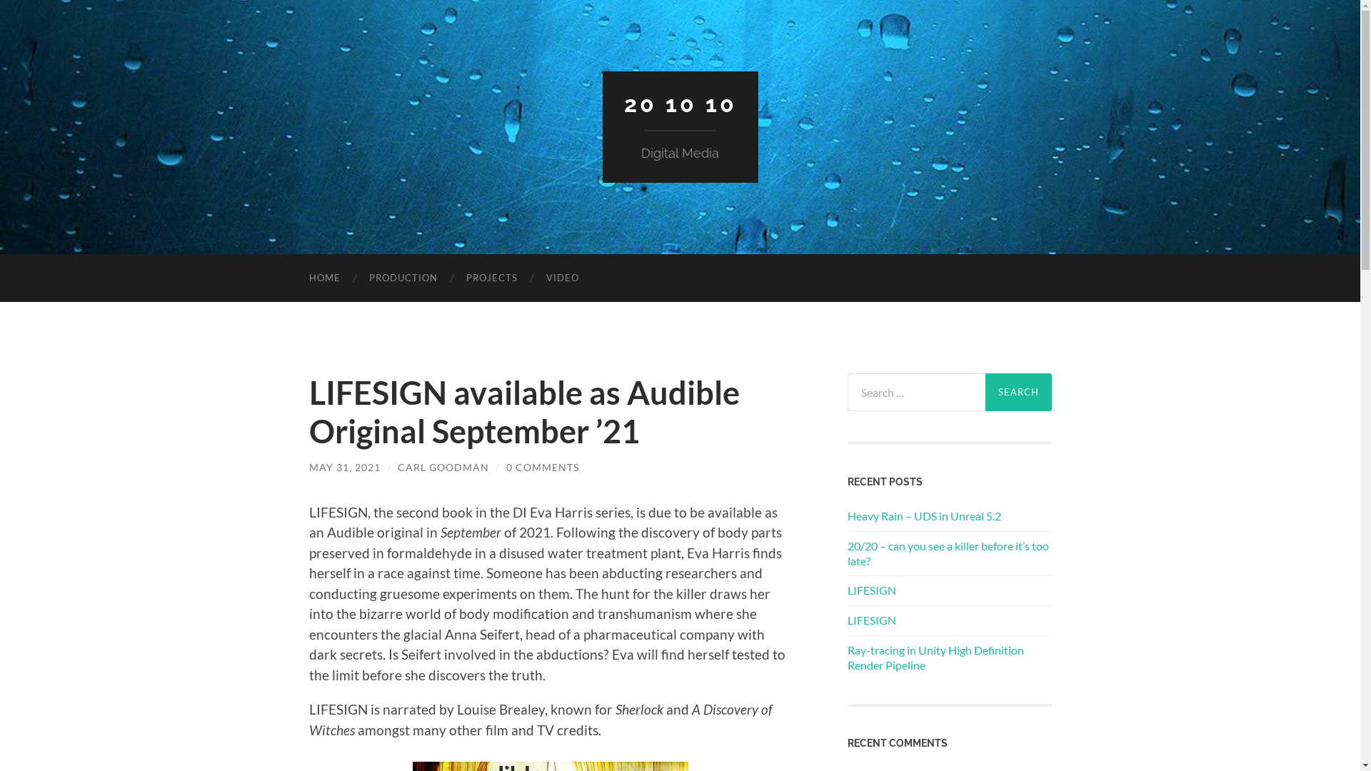  What do you see at coordinates (491, 278) in the screenshot?
I see `PROJECTS` at bounding box center [491, 278].